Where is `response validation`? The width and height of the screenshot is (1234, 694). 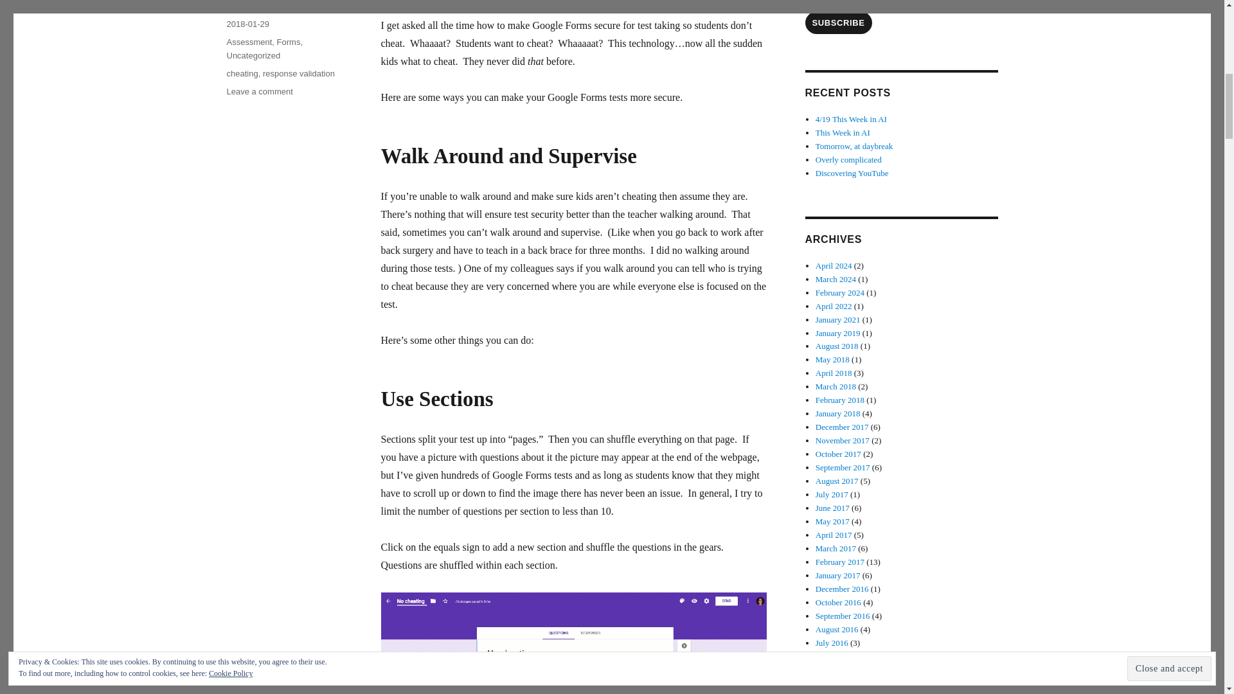 response validation is located at coordinates (253, 55).